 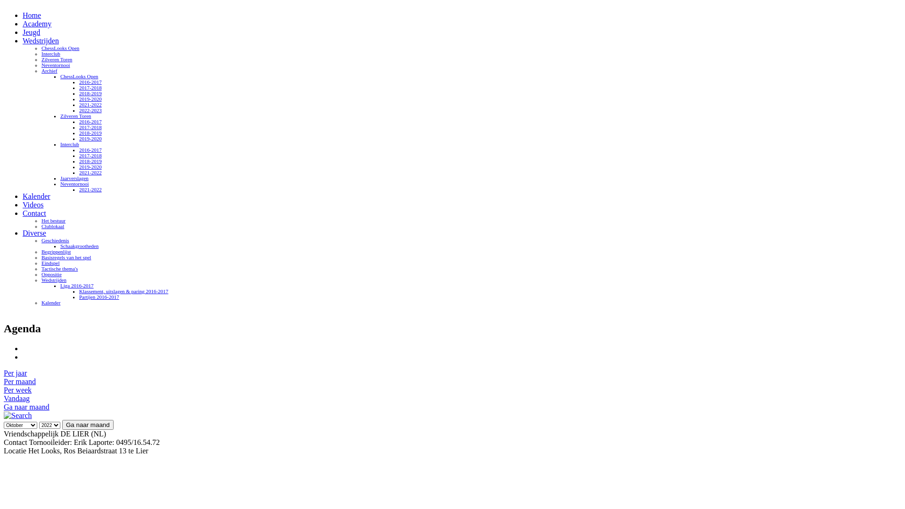 I want to click on 2021-2022, so click(x=90, y=189).